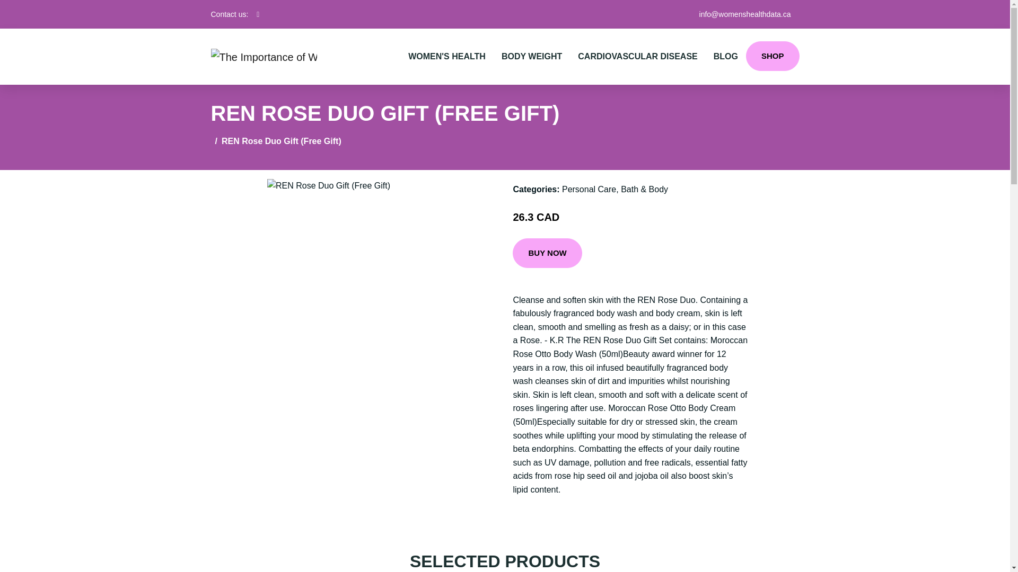 The width and height of the screenshot is (1018, 572). What do you see at coordinates (446, 56) in the screenshot?
I see `WOMEN'S HEALTH` at bounding box center [446, 56].